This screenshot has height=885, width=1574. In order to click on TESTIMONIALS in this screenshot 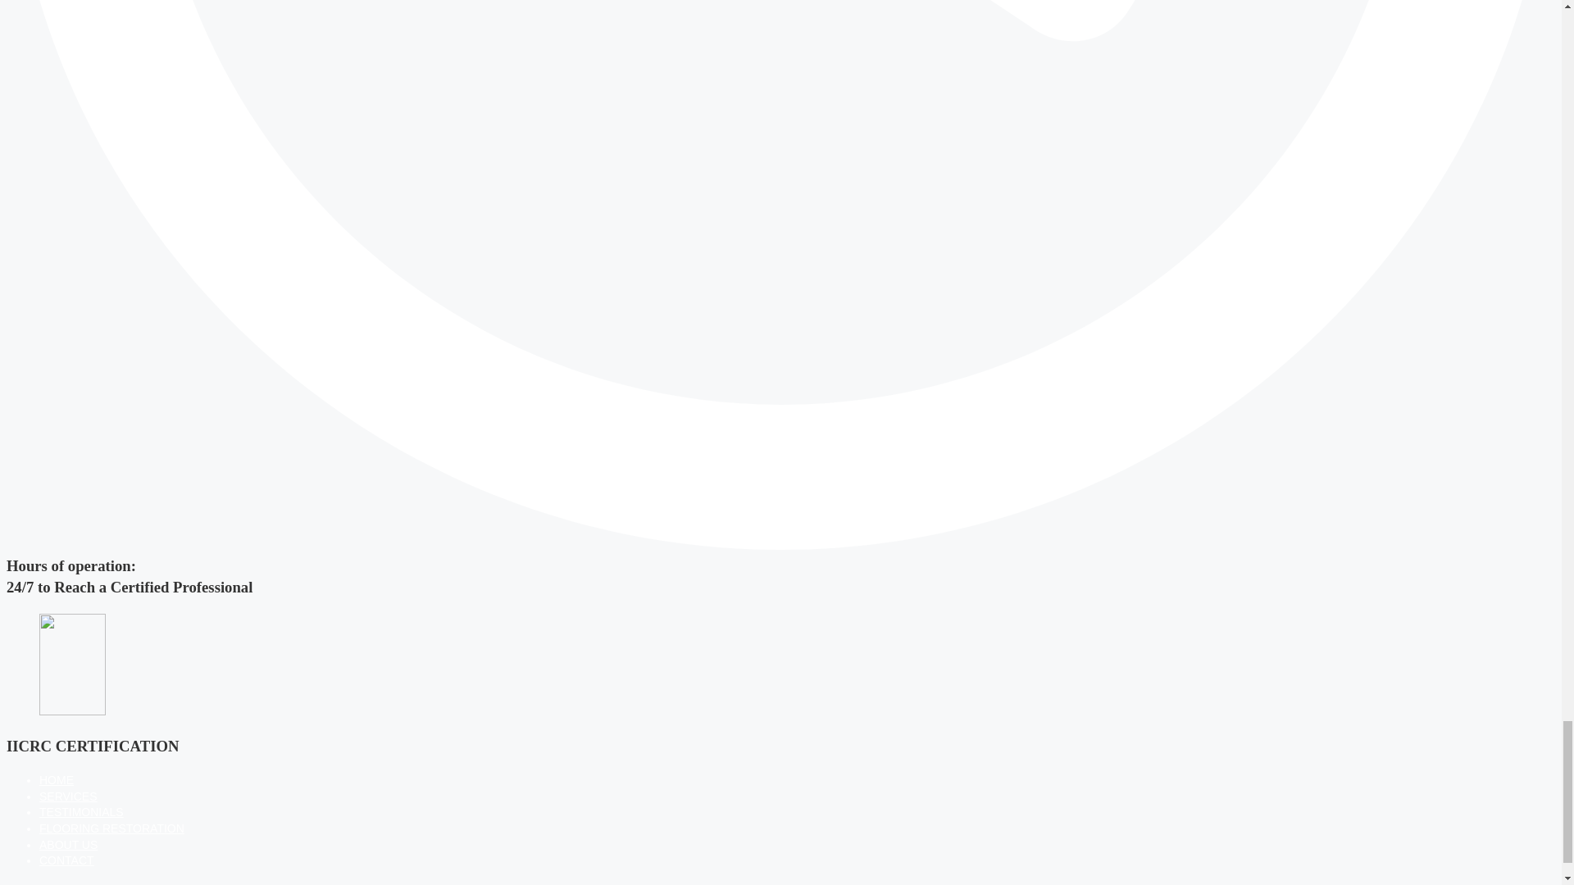, I will do `click(82, 811)`.